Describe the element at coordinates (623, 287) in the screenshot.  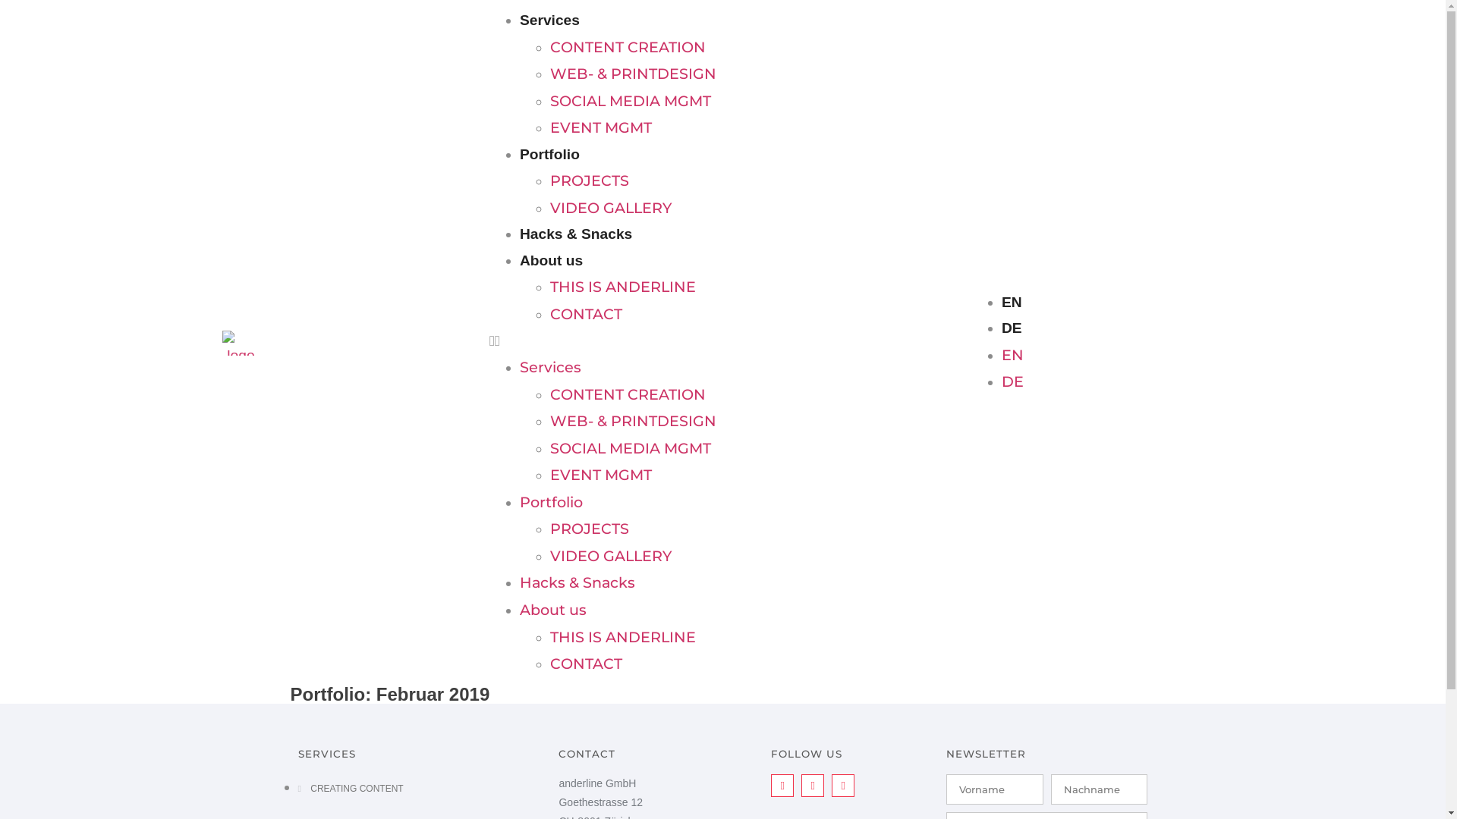
I see `THIS IS ANDERLINE` at that location.